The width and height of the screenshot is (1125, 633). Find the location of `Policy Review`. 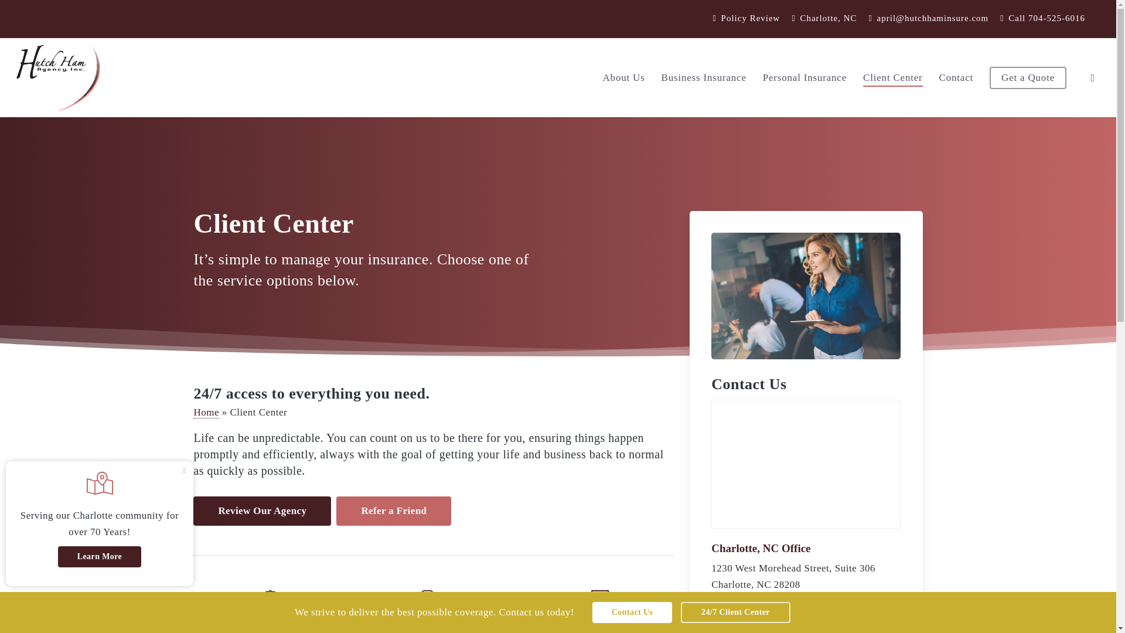

Policy Review is located at coordinates (746, 18).